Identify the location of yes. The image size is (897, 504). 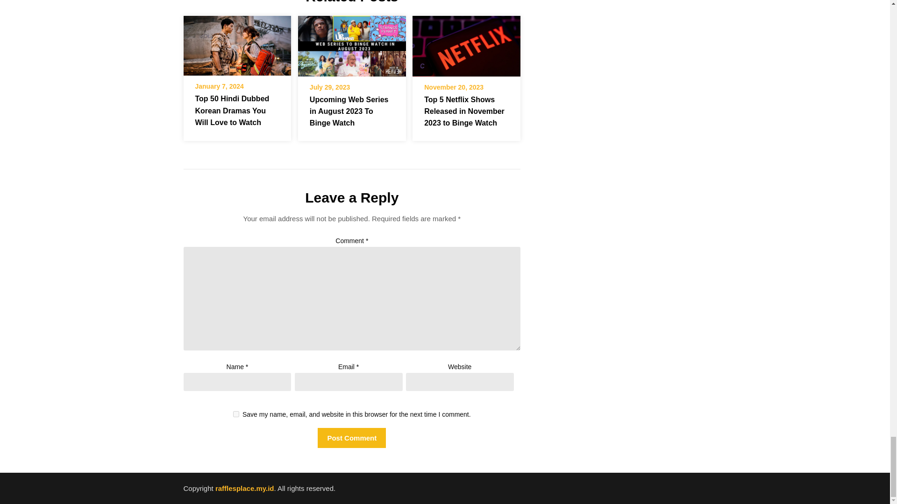
(236, 414).